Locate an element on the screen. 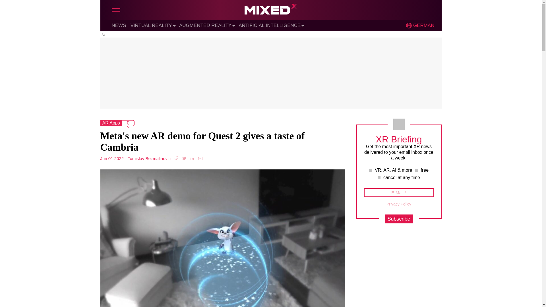 Image resolution: width=546 pixels, height=307 pixels. AUGMENTED REALITY is located at coordinates (205, 25).